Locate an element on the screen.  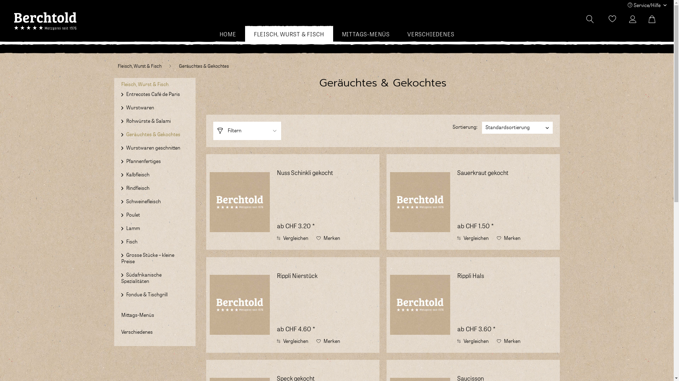
Rippli Hals is located at coordinates (420, 305).